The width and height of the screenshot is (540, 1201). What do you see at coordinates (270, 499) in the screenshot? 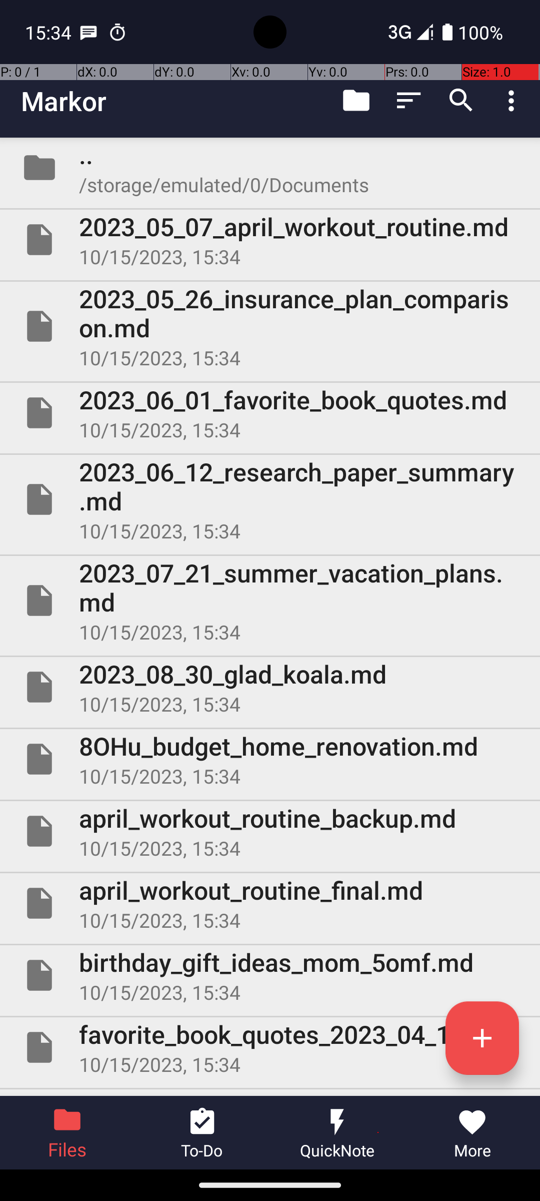
I see `File 2023_06_12_research_paper_summary.md ` at bounding box center [270, 499].